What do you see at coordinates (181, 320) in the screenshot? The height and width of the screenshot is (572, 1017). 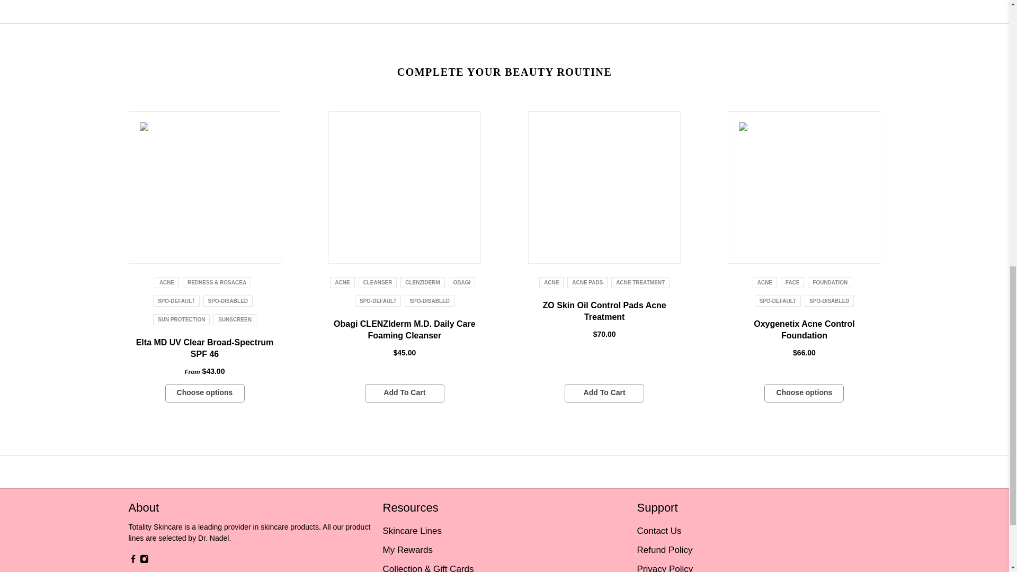 I see `Products tagged Sun Protection` at bounding box center [181, 320].